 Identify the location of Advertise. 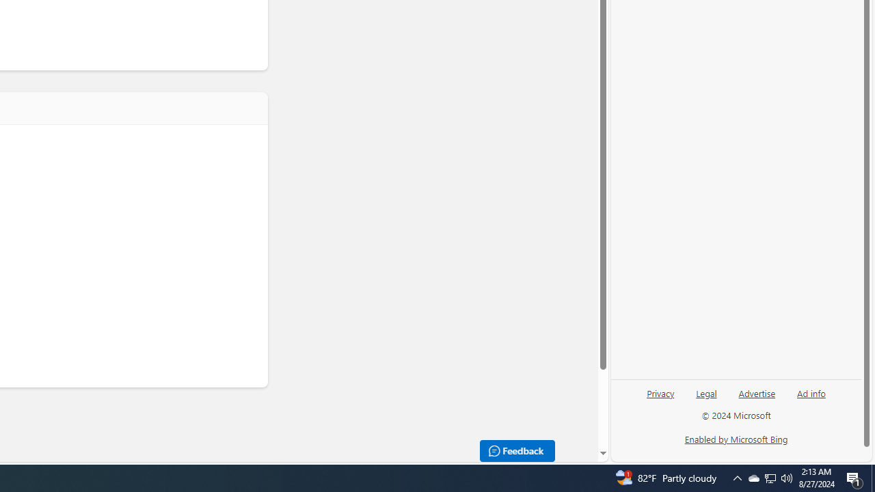
(757, 392).